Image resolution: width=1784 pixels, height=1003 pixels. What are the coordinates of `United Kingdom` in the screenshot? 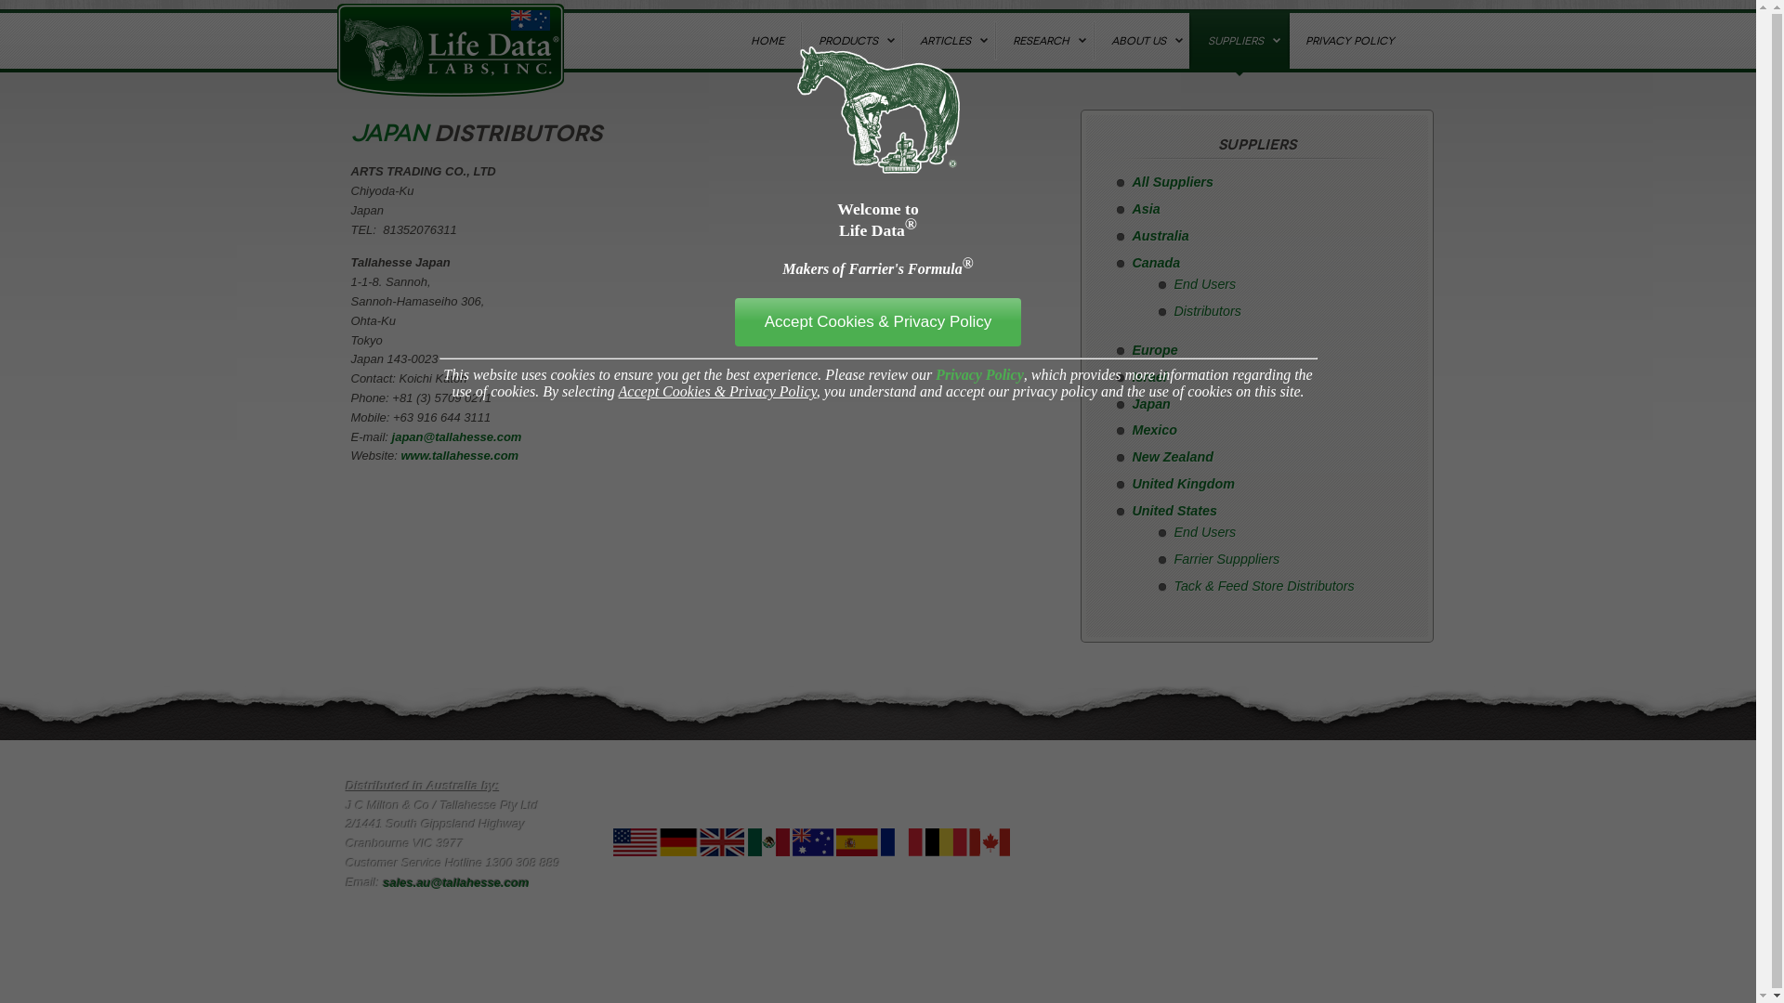 It's located at (1183, 484).